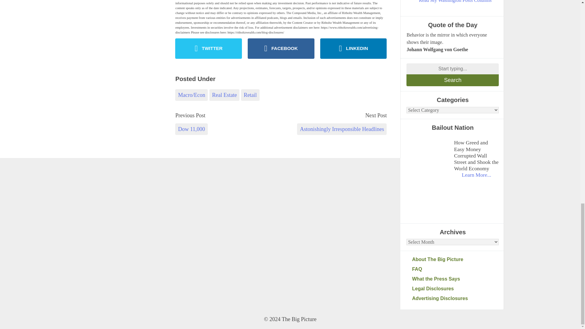 Image resolution: width=585 pixels, height=329 pixels. I want to click on About The Big Picture, so click(455, 260).